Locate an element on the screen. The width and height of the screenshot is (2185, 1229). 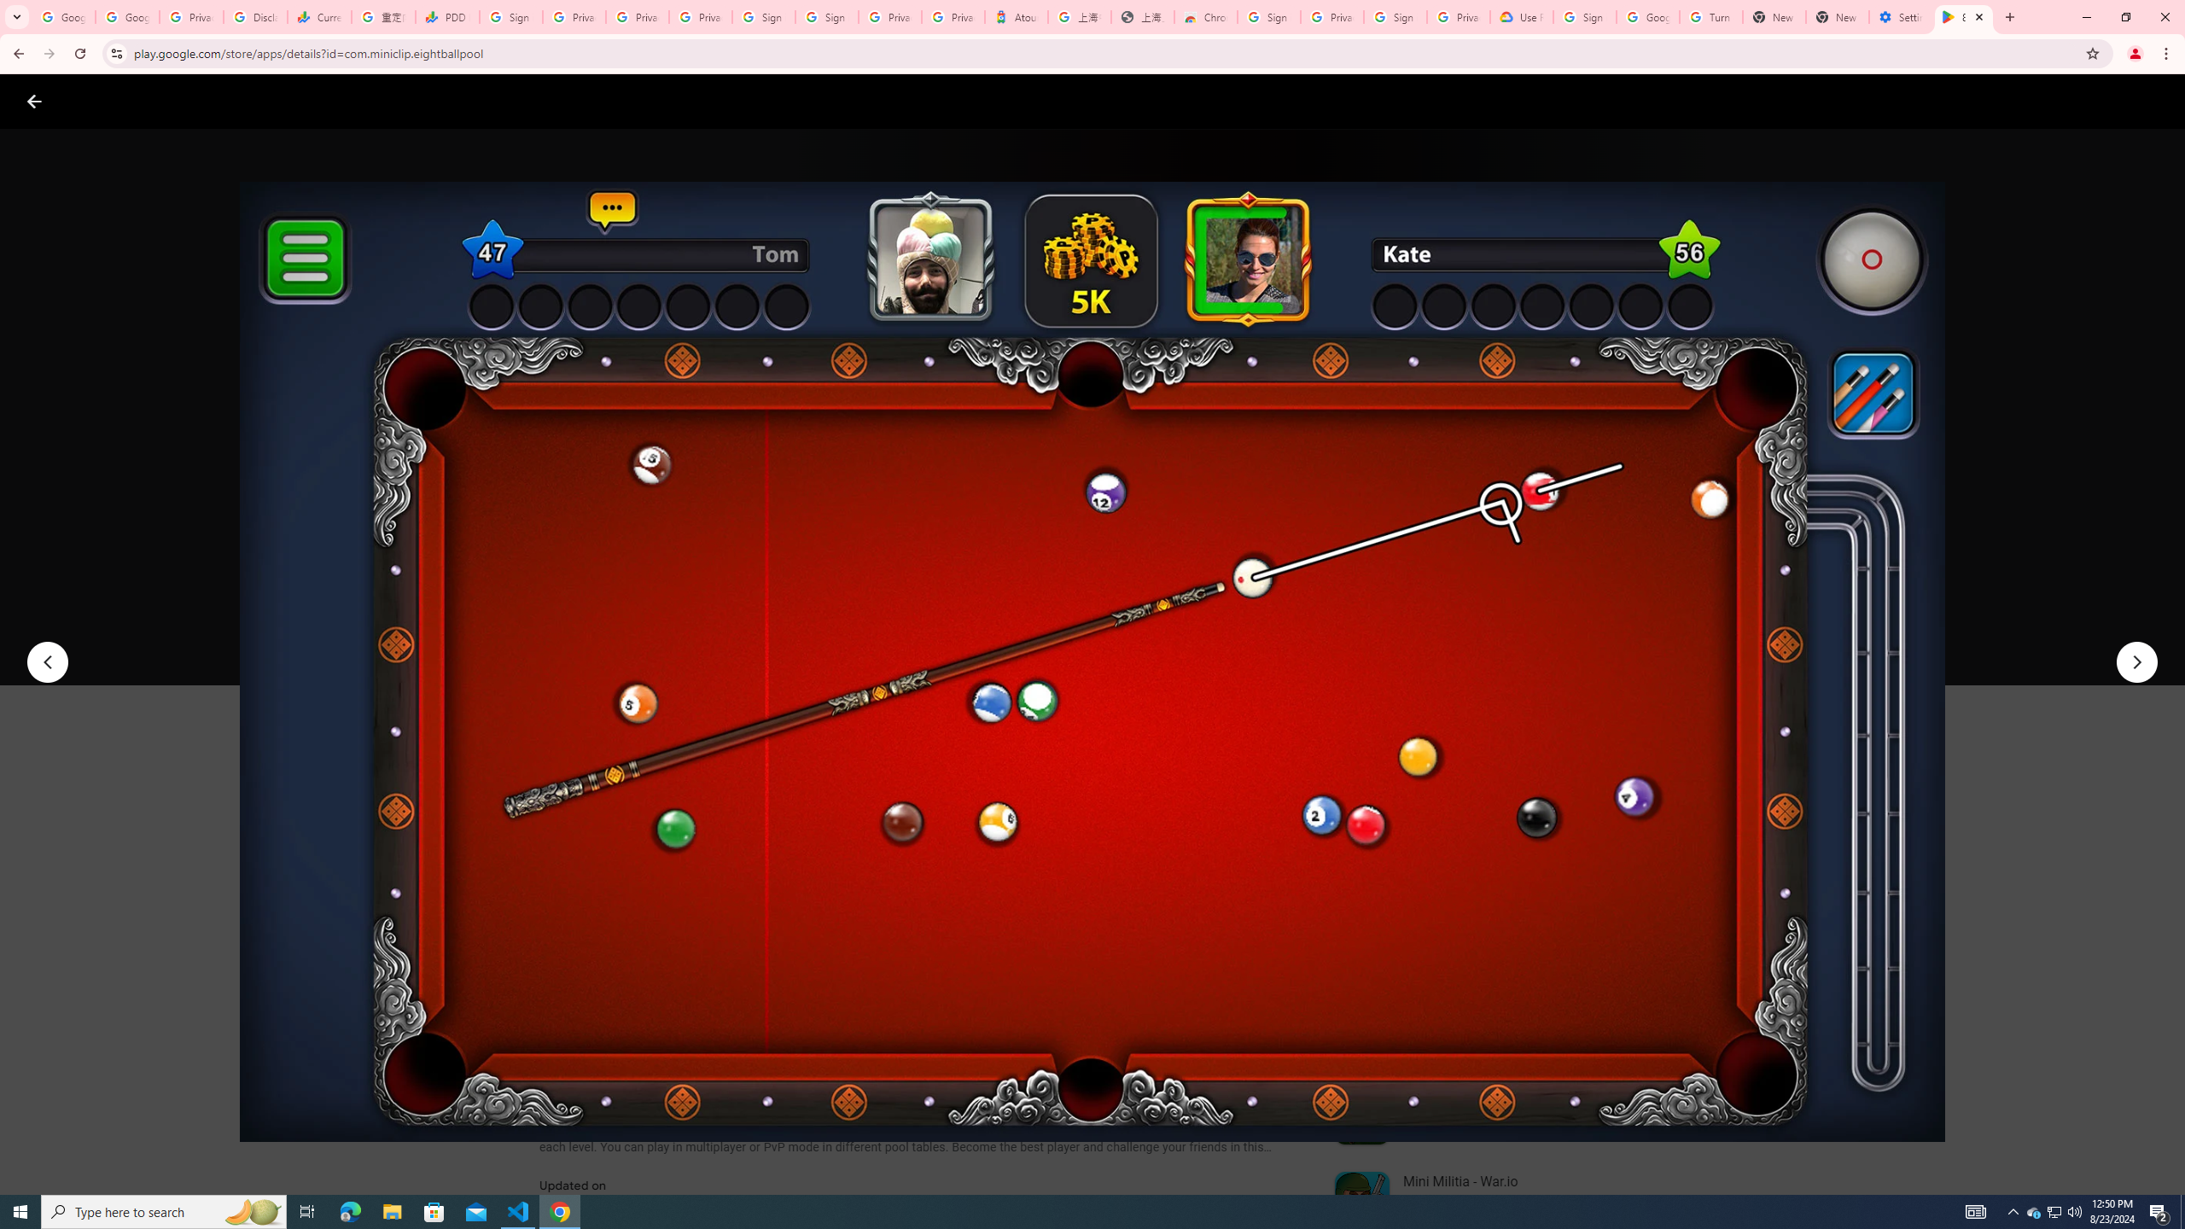
Google Account Help is located at coordinates (1647, 17).